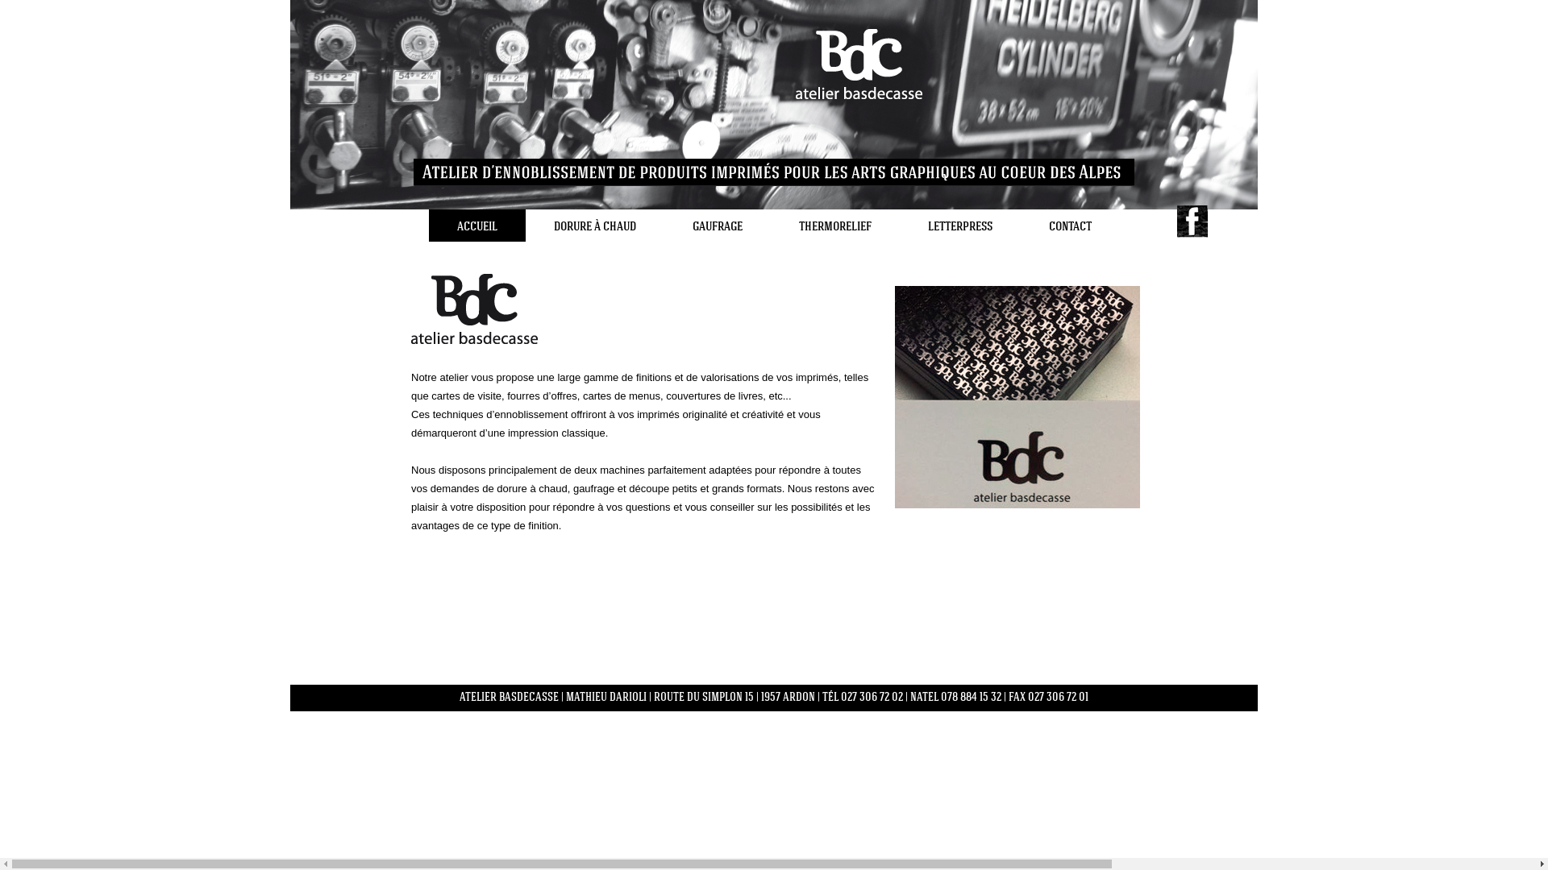 This screenshot has height=870, width=1548. Describe the element at coordinates (1071, 226) in the screenshot. I see `CONTACT` at that location.